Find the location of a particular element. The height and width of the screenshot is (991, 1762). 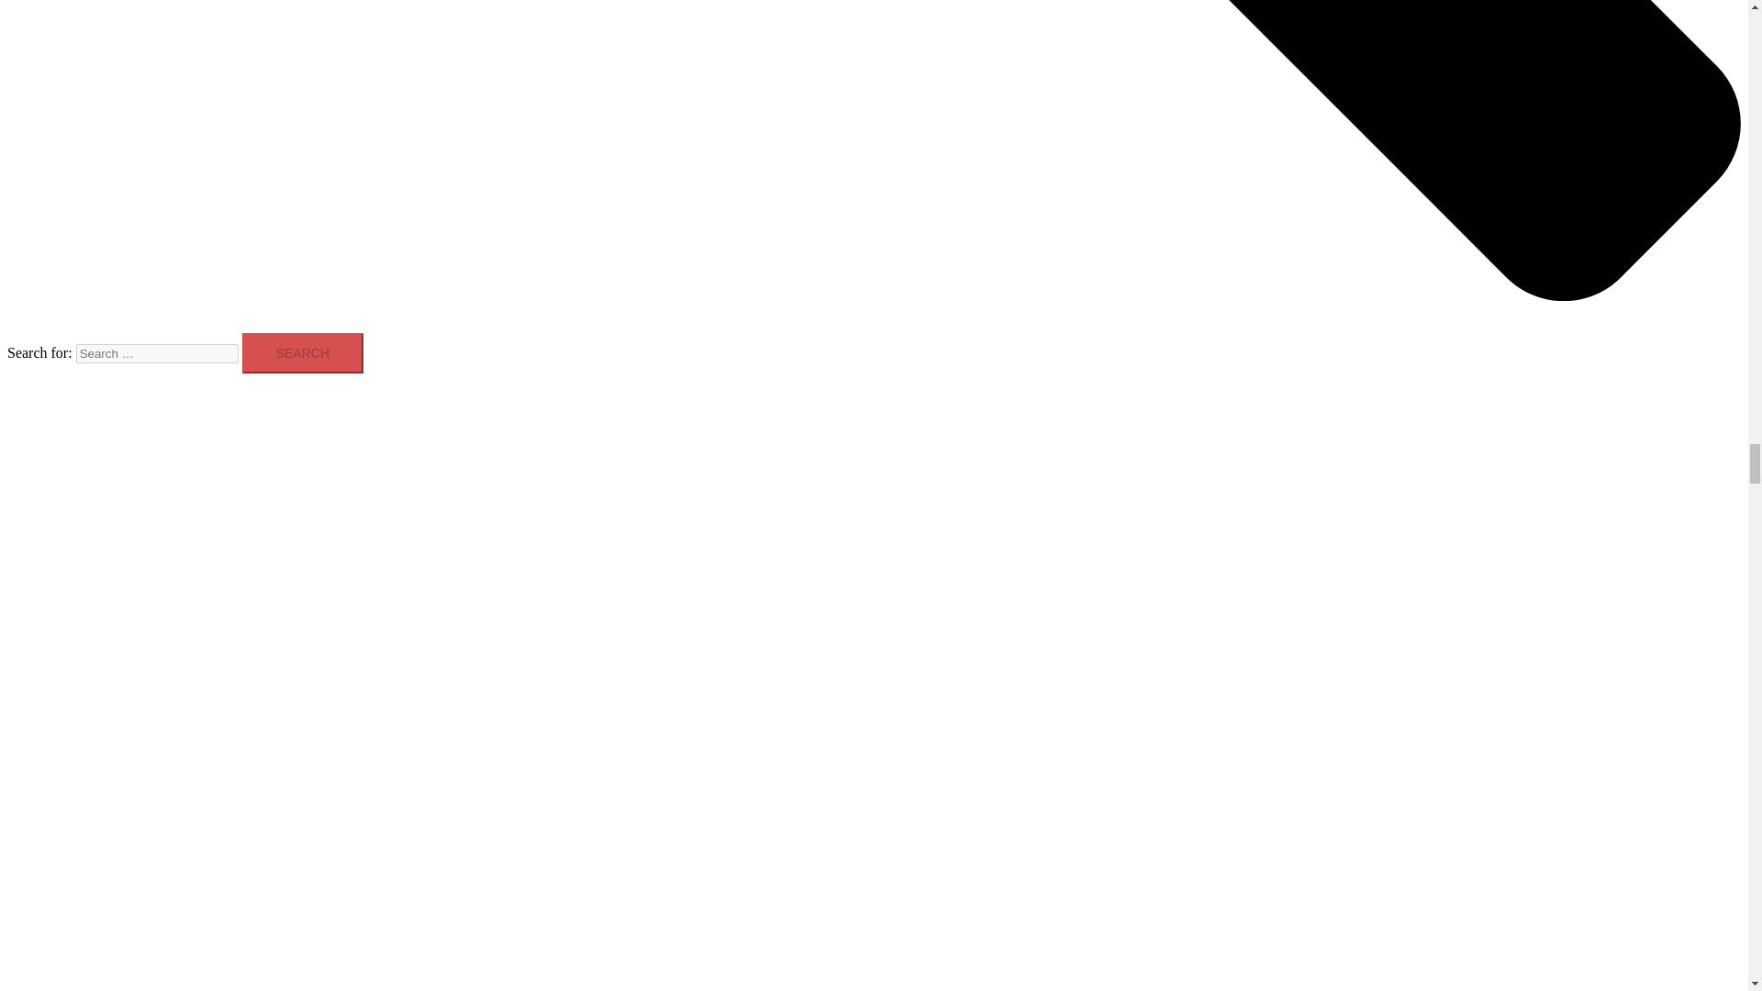

flirtybor.com is located at coordinates (84, 420).